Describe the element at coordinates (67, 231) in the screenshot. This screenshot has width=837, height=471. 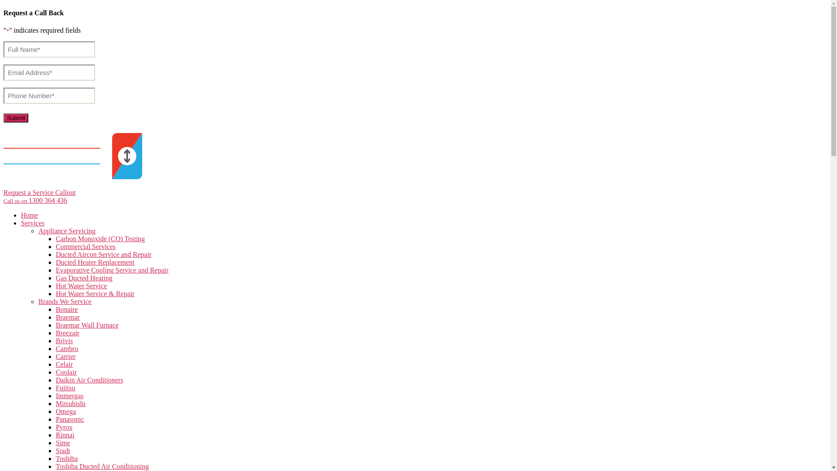
I see `Appliance Servicing` at that location.